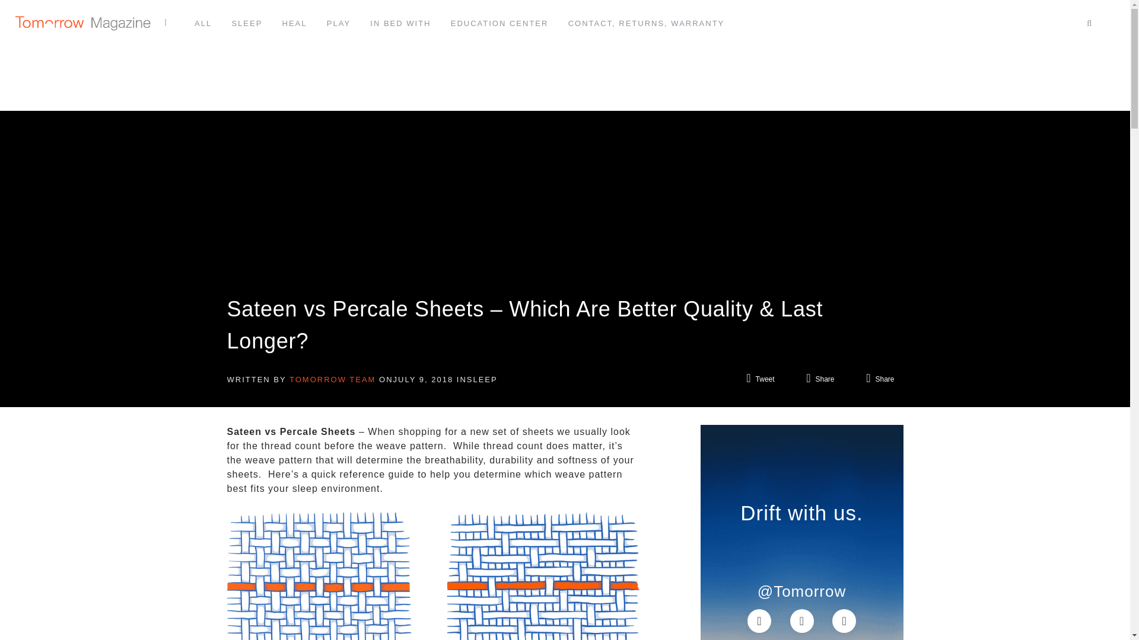 Image resolution: width=1139 pixels, height=640 pixels. I want to click on CONTACT, RETURNS, WARRANTY, so click(647, 24).